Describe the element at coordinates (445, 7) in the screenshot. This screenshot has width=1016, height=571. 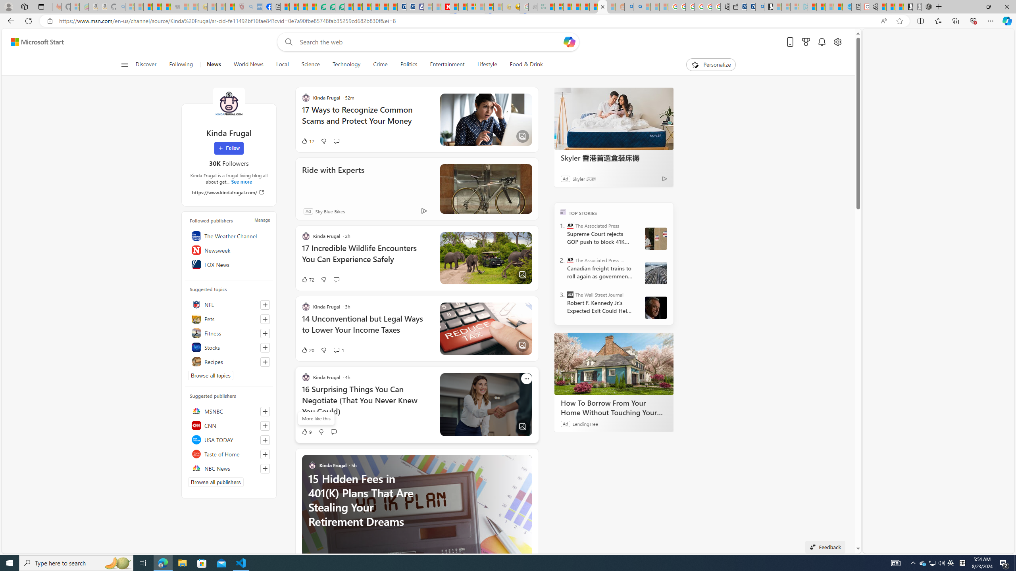
I see `Latest Politics News & Archive | Newsweek.com` at that location.